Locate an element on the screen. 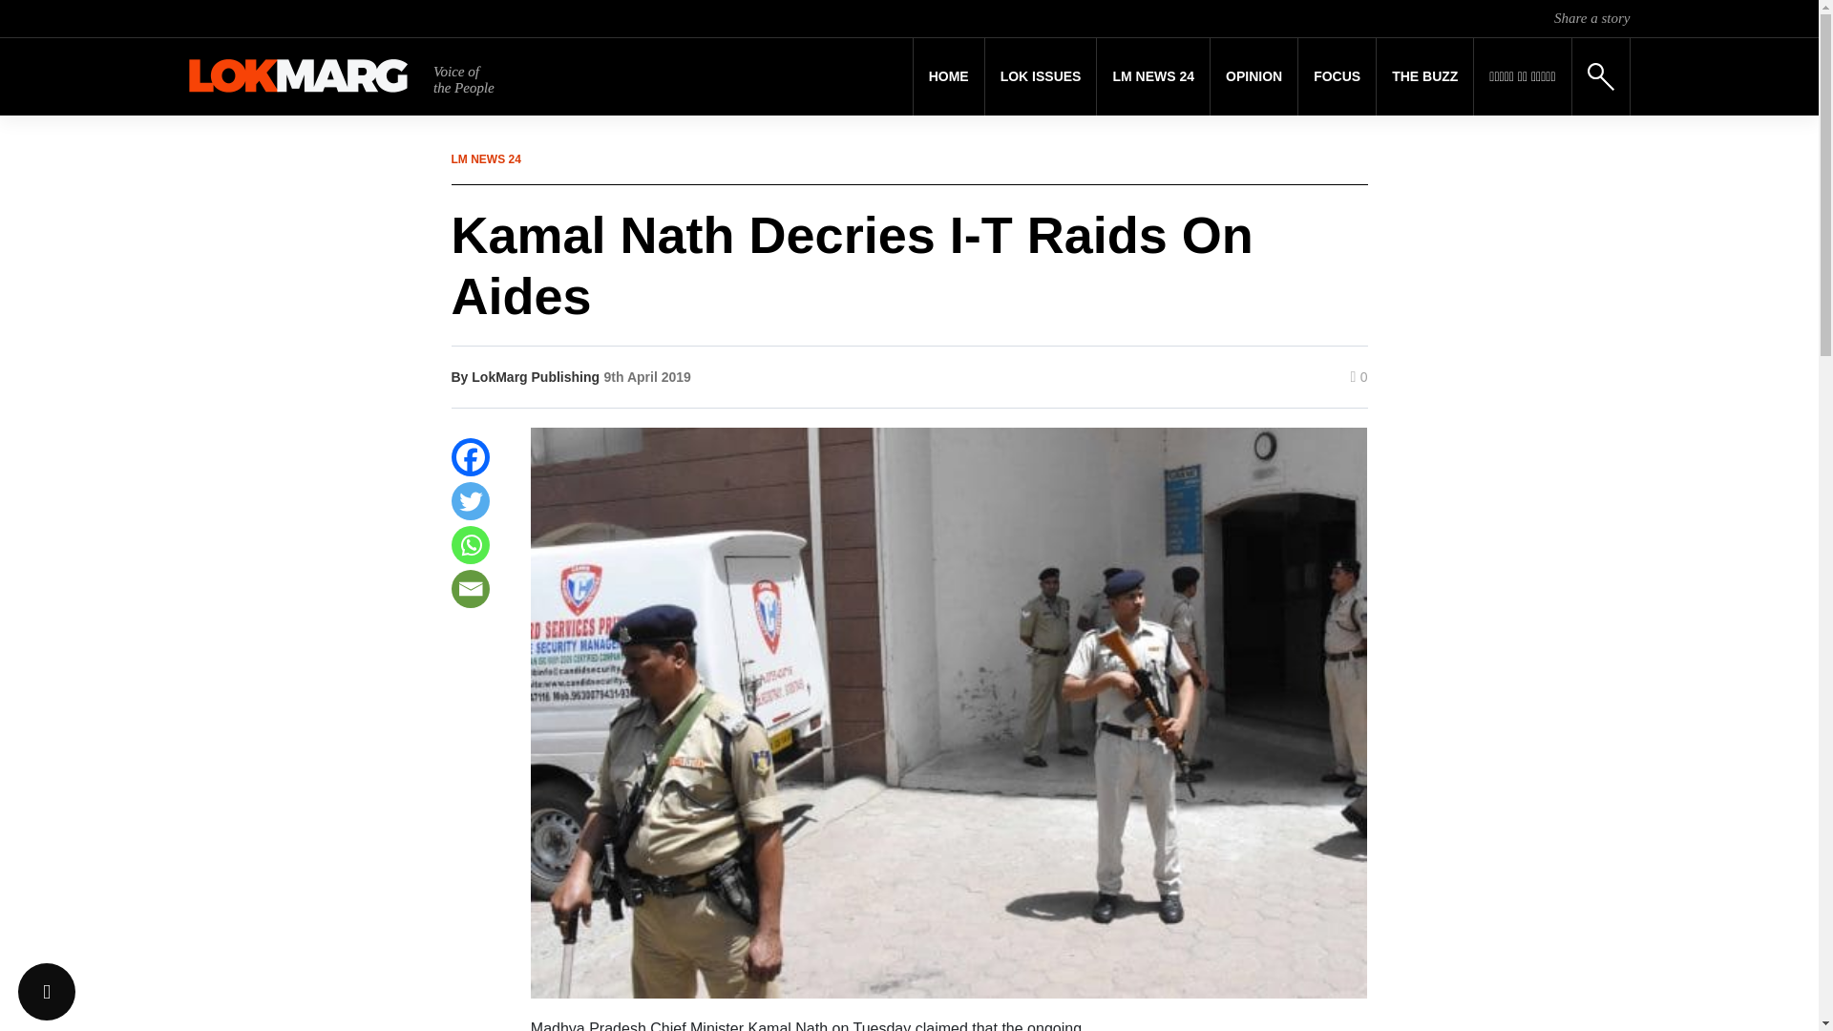 This screenshot has height=1031, width=1833. THE BUZZ is located at coordinates (1424, 76).